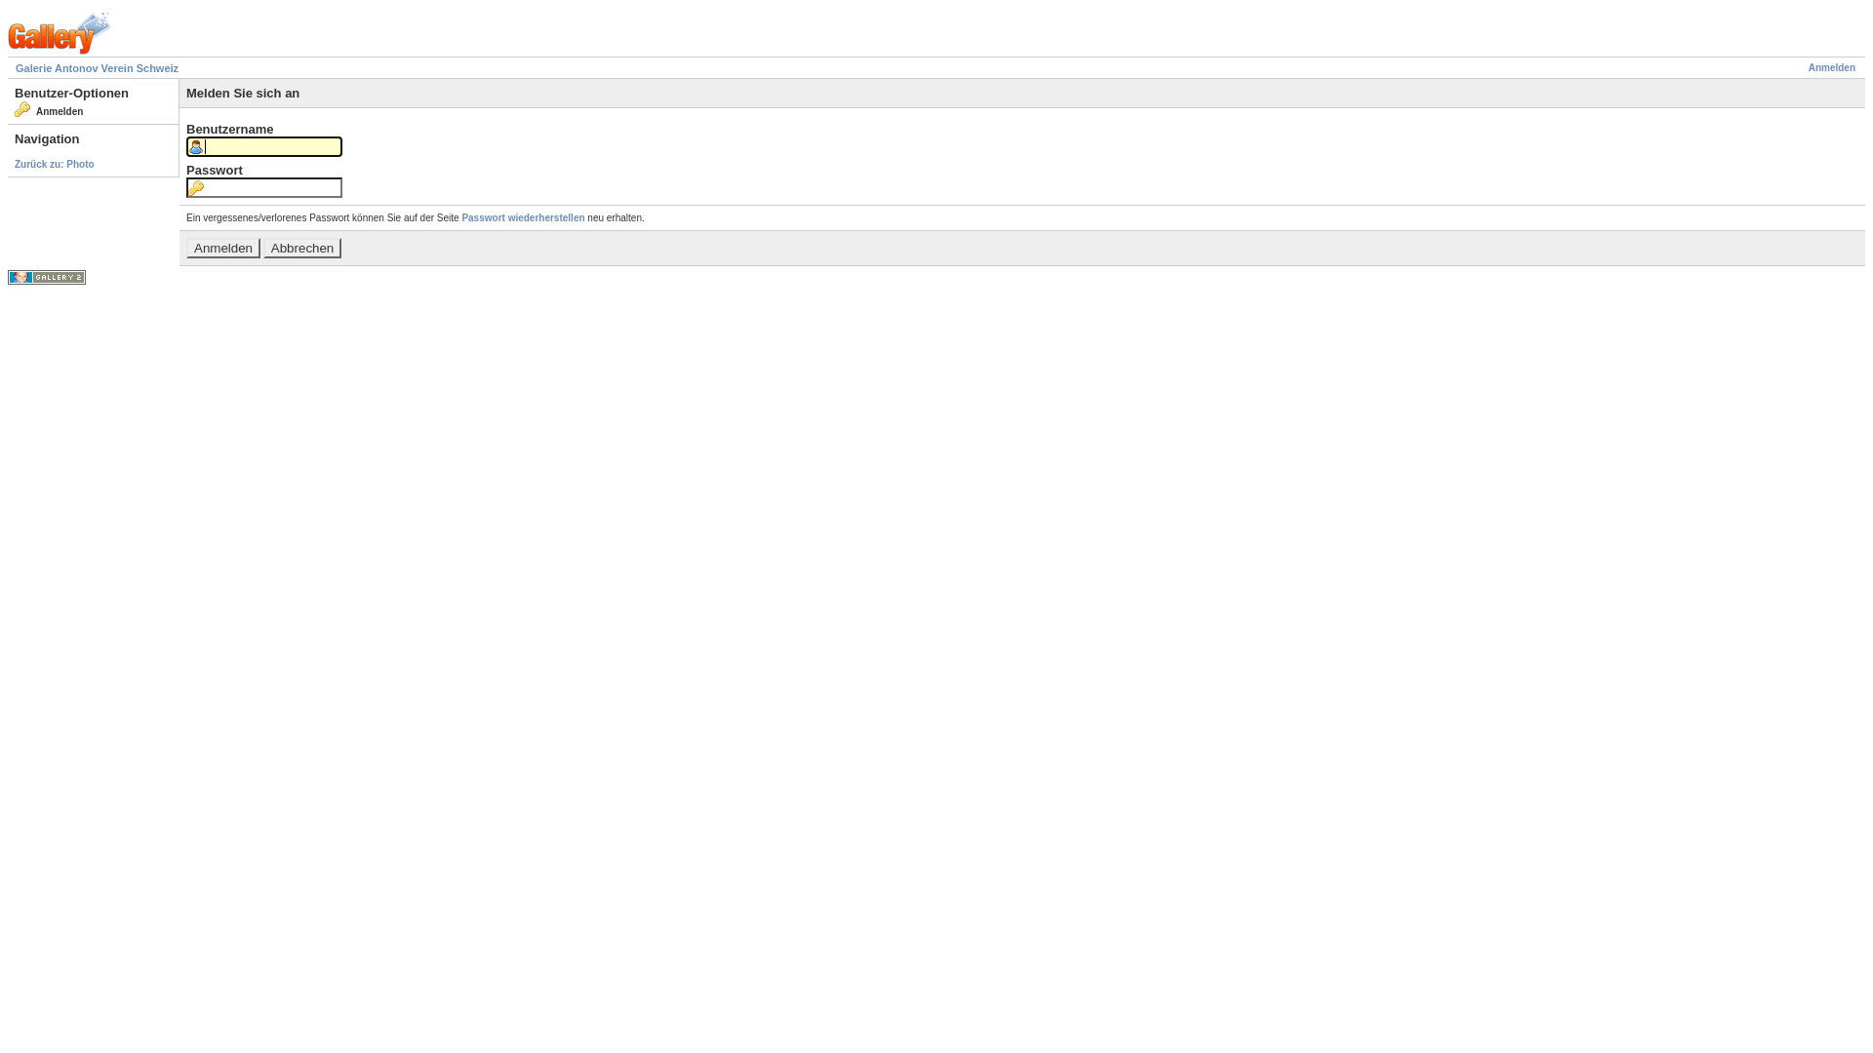  I want to click on Powered by Gallery v2.2, so click(47, 277).